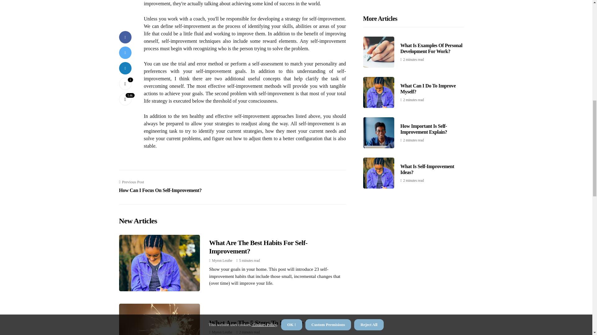 The image size is (597, 335). Describe the element at coordinates (222, 260) in the screenshot. I see `Myron Leuthe` at that location.